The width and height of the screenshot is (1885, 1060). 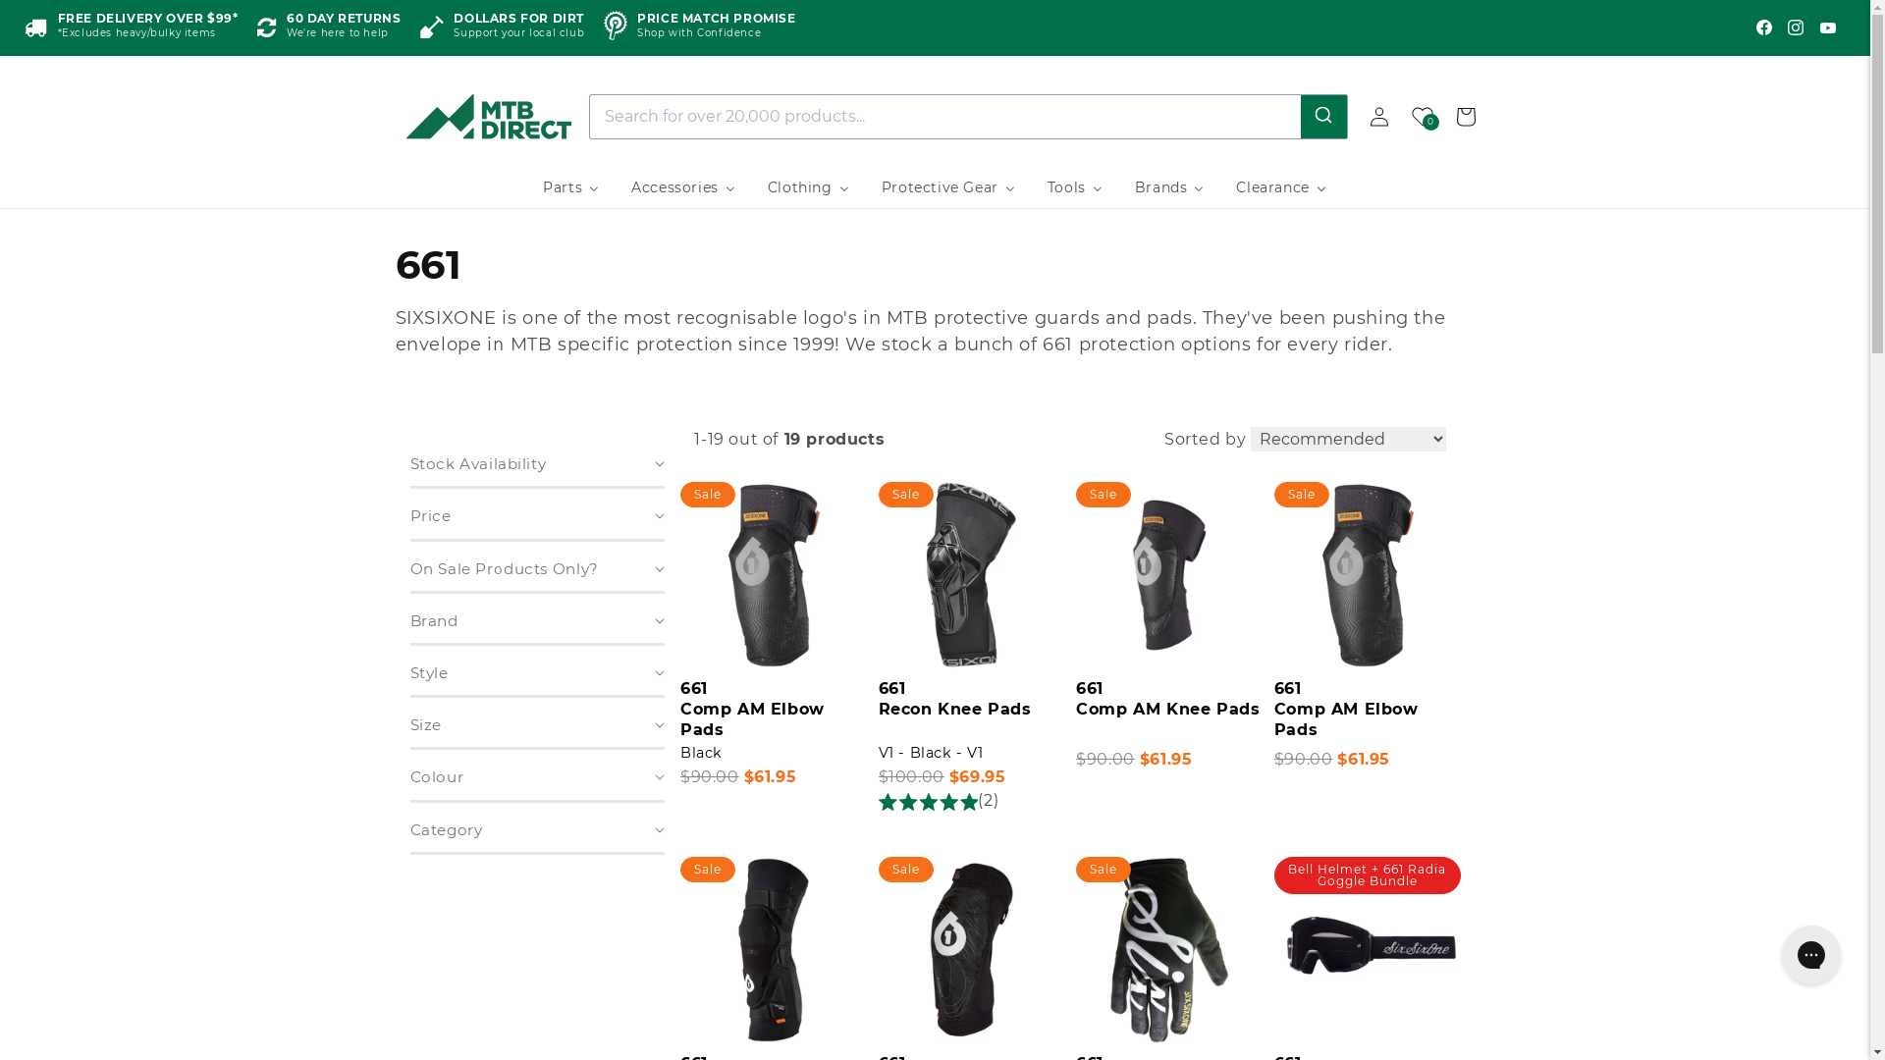 What do you see at coordinates (1764, 27) in the screenshot?
I see `Find us on Facebook` at bounding box center [1764, 27].